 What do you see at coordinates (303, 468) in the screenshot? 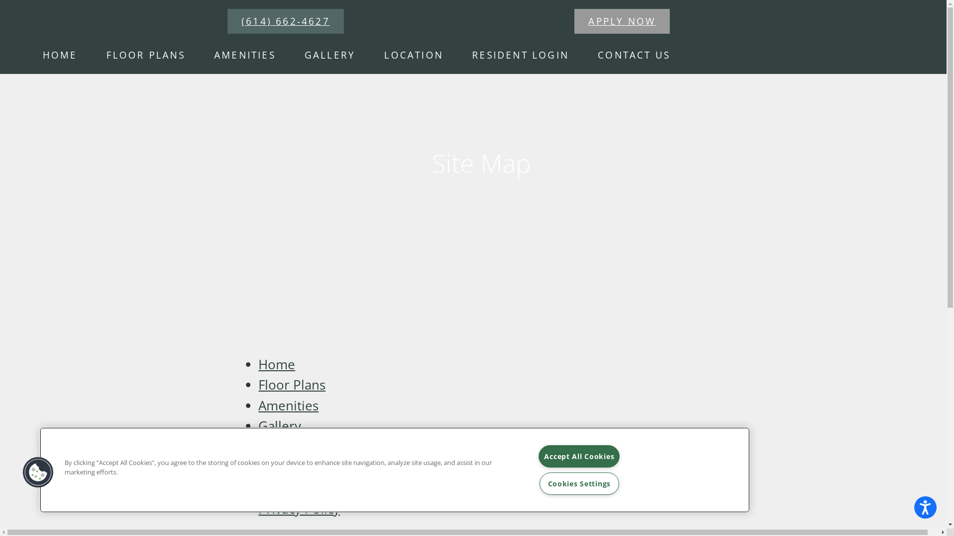
I see `Resident Login` at bounding box center [303, 468].